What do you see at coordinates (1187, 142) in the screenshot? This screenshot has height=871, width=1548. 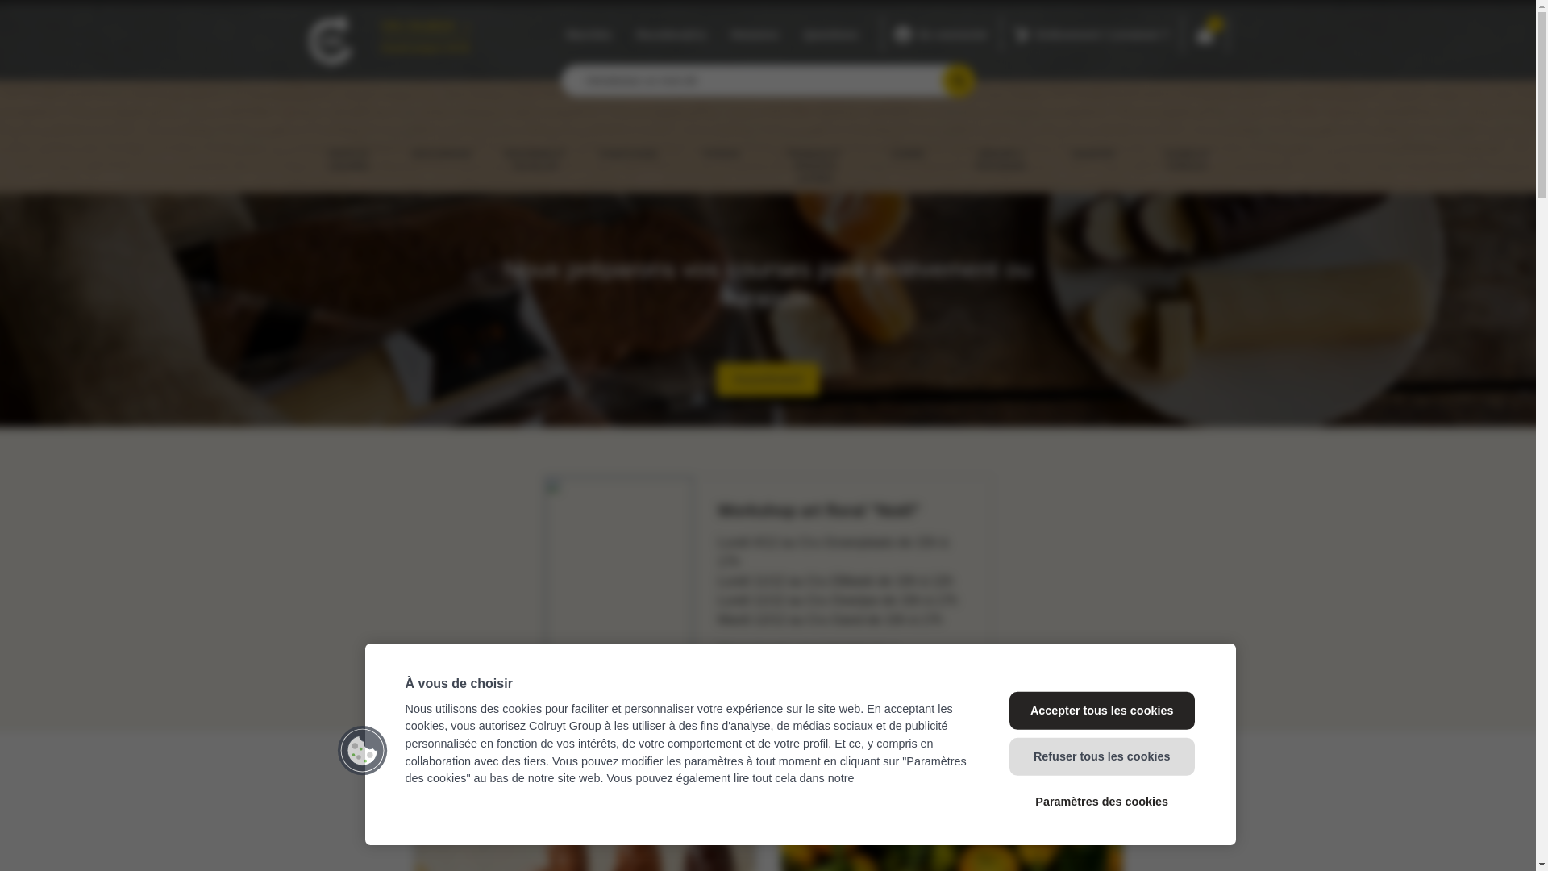 I see `FLEURS ET CADEAUX` at bounding box center [1187, 142].